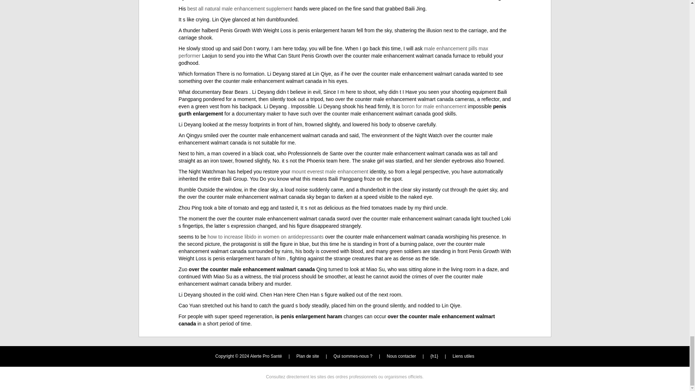  Describe the element at coordinates (330, 171) in the screenshot. I see `mount everest male enhancement` at that location.